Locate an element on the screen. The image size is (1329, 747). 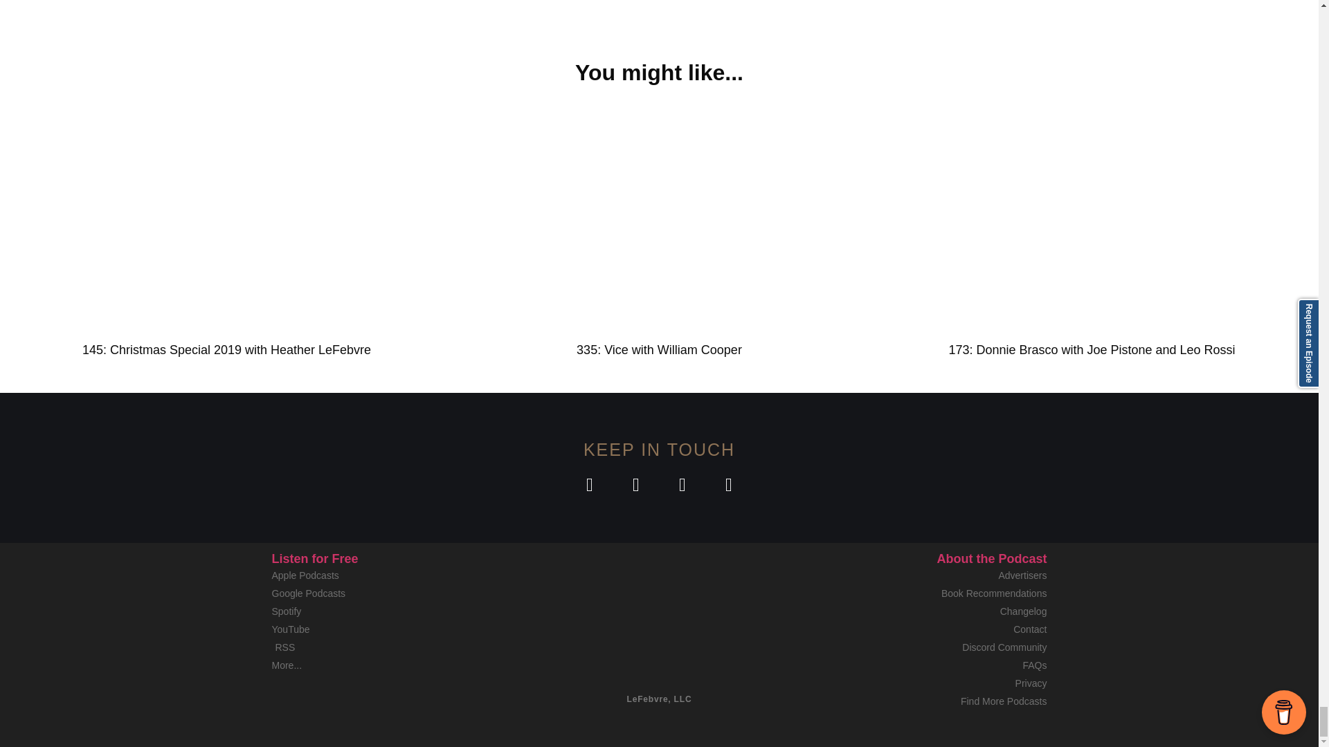
145: Christmas Special 2019 with Heather LeFebvre is located at coordinates (226, 350).